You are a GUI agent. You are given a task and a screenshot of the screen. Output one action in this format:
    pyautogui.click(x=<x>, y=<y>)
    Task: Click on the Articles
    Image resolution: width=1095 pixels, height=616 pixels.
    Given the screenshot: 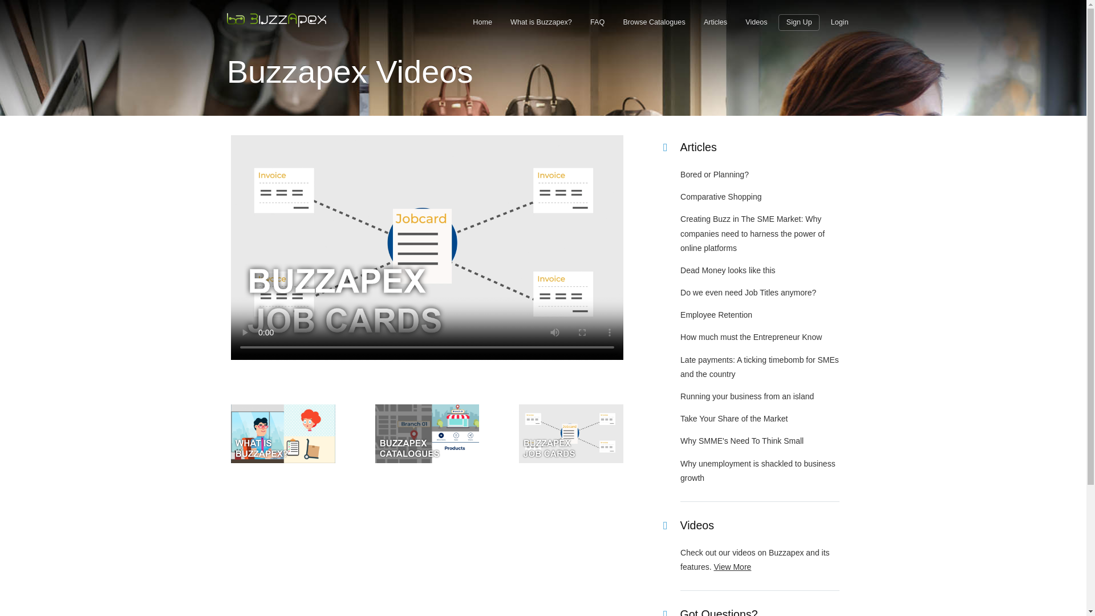 What is the action you would take?
    pyautogui.click(x=715, y=22)
    